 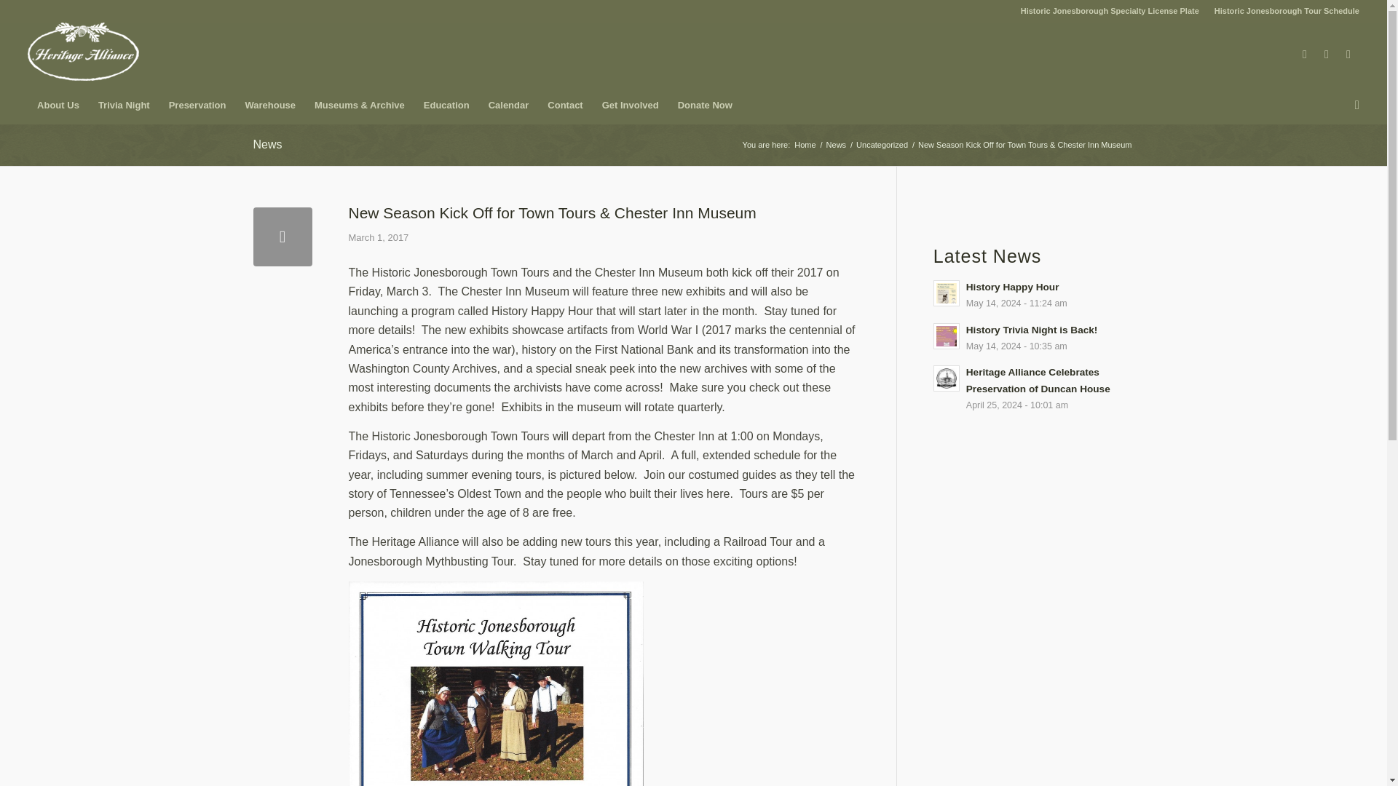 What do you see at coordinates (269, 105) in the screenshot?
I see `Warehouse` at bounding box center [269, 105].